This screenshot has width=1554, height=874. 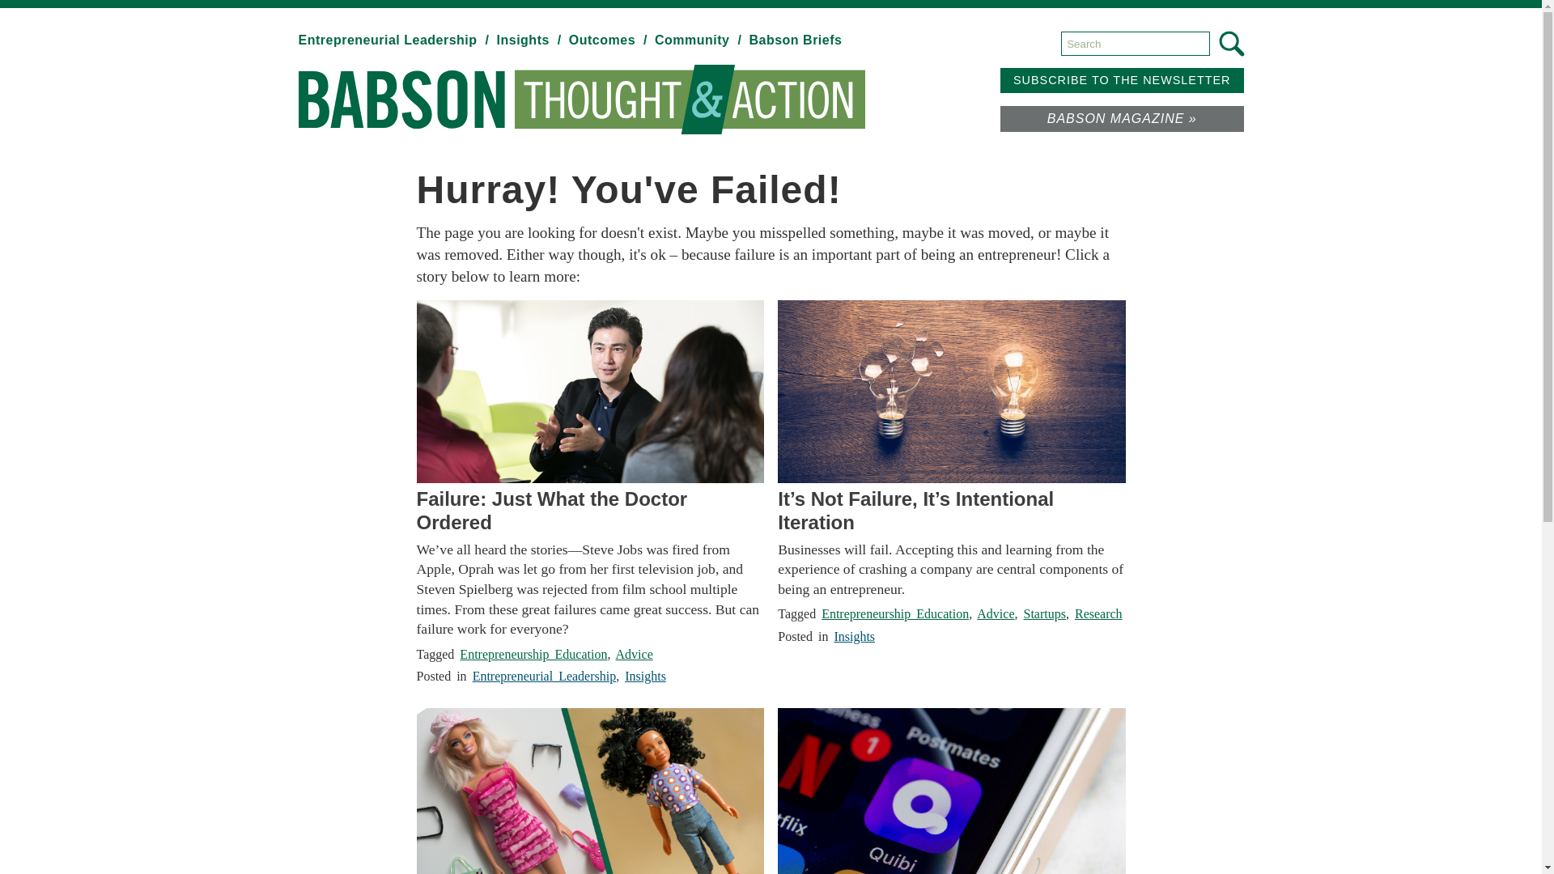 I want to click on Babson Briefs, so click(x=795, y=40).